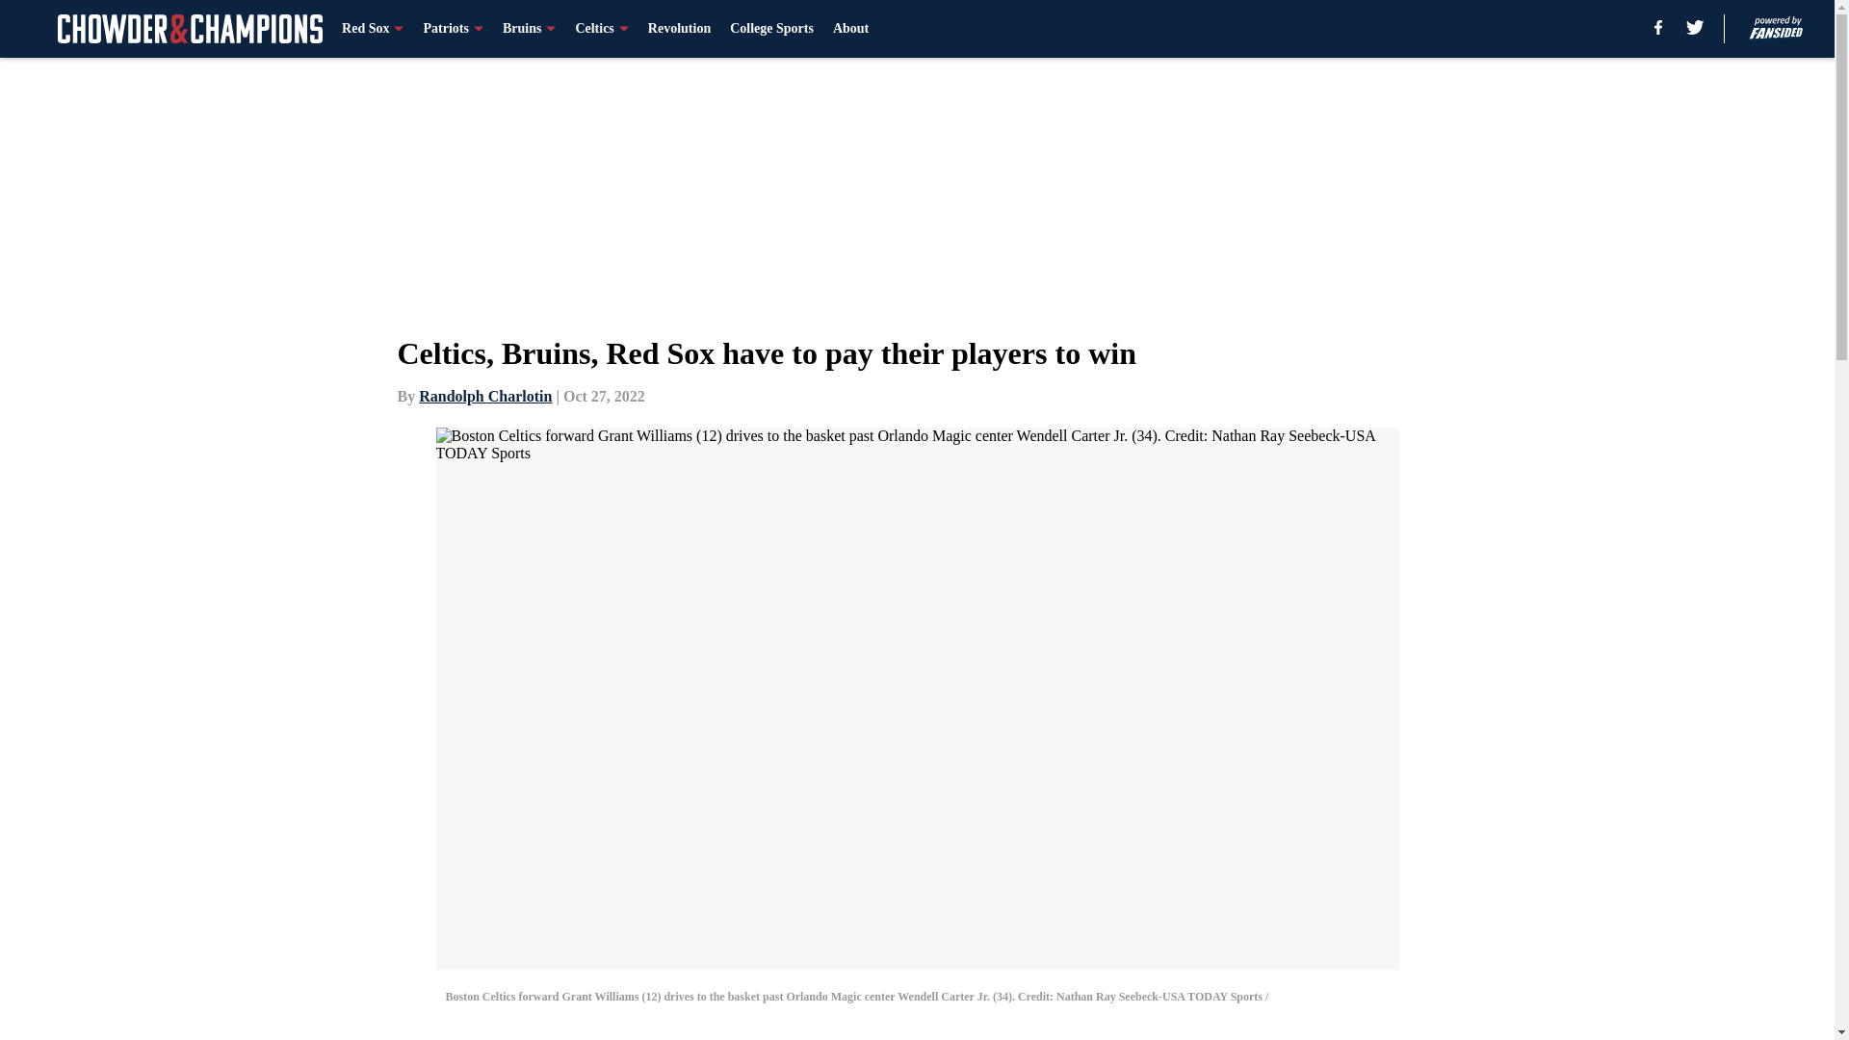  I want to click on Revolution, so click(679, 29).